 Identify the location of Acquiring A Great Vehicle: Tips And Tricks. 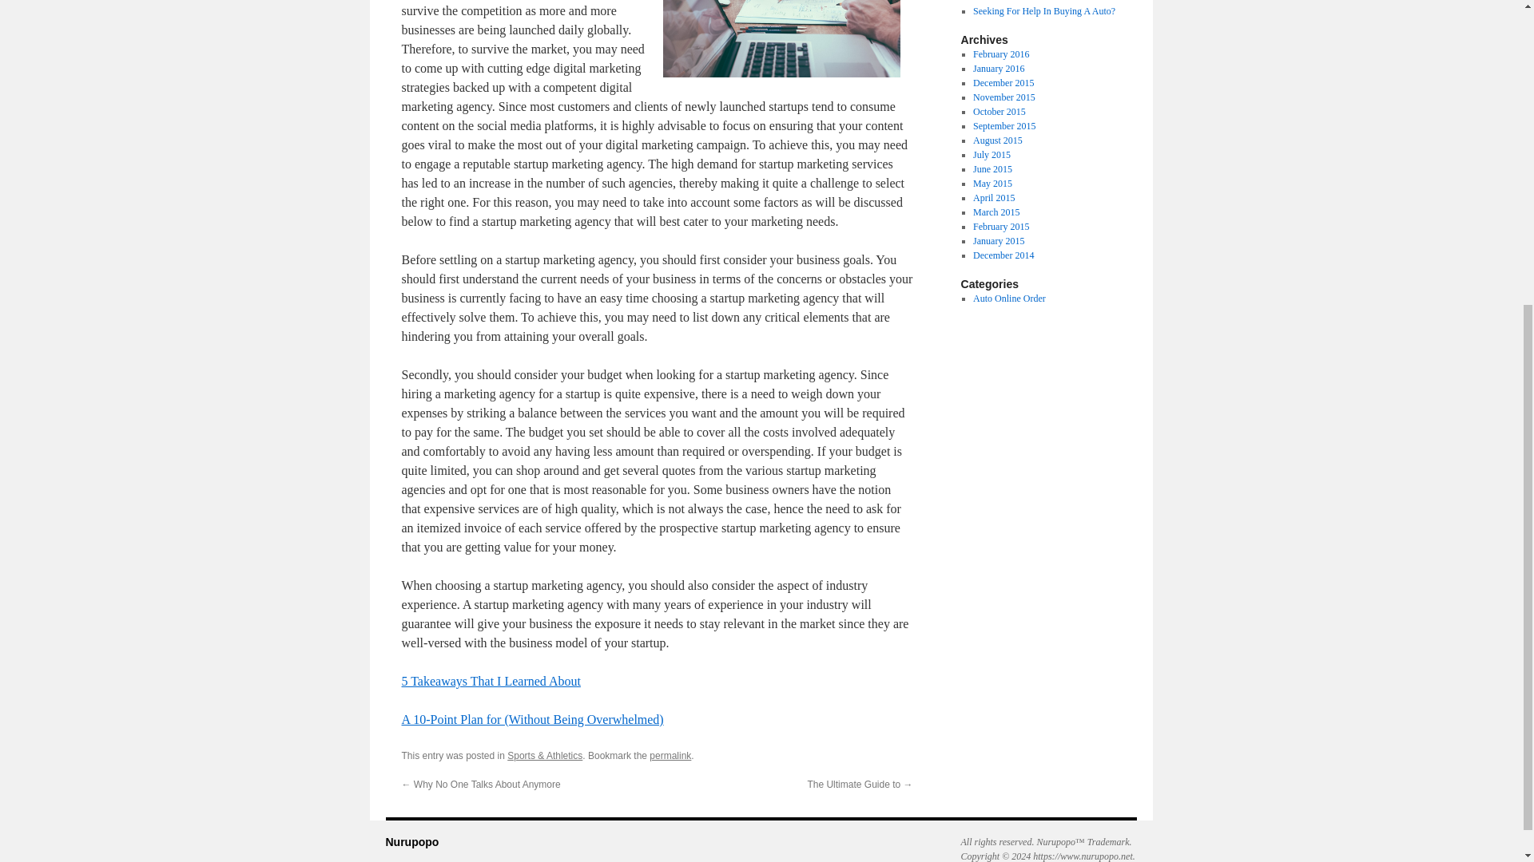
(1043, 2).